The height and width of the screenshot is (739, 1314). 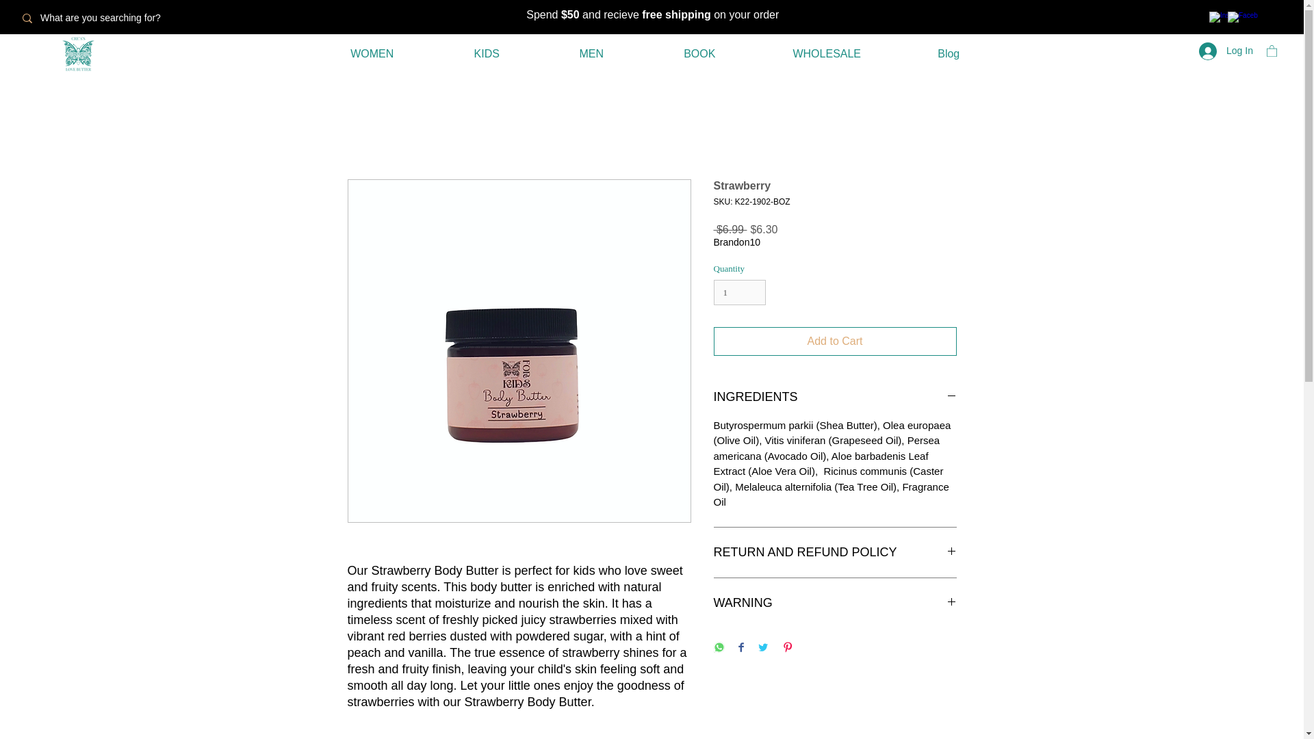 I want to click on WOMEN, so click(x=372, y=53).